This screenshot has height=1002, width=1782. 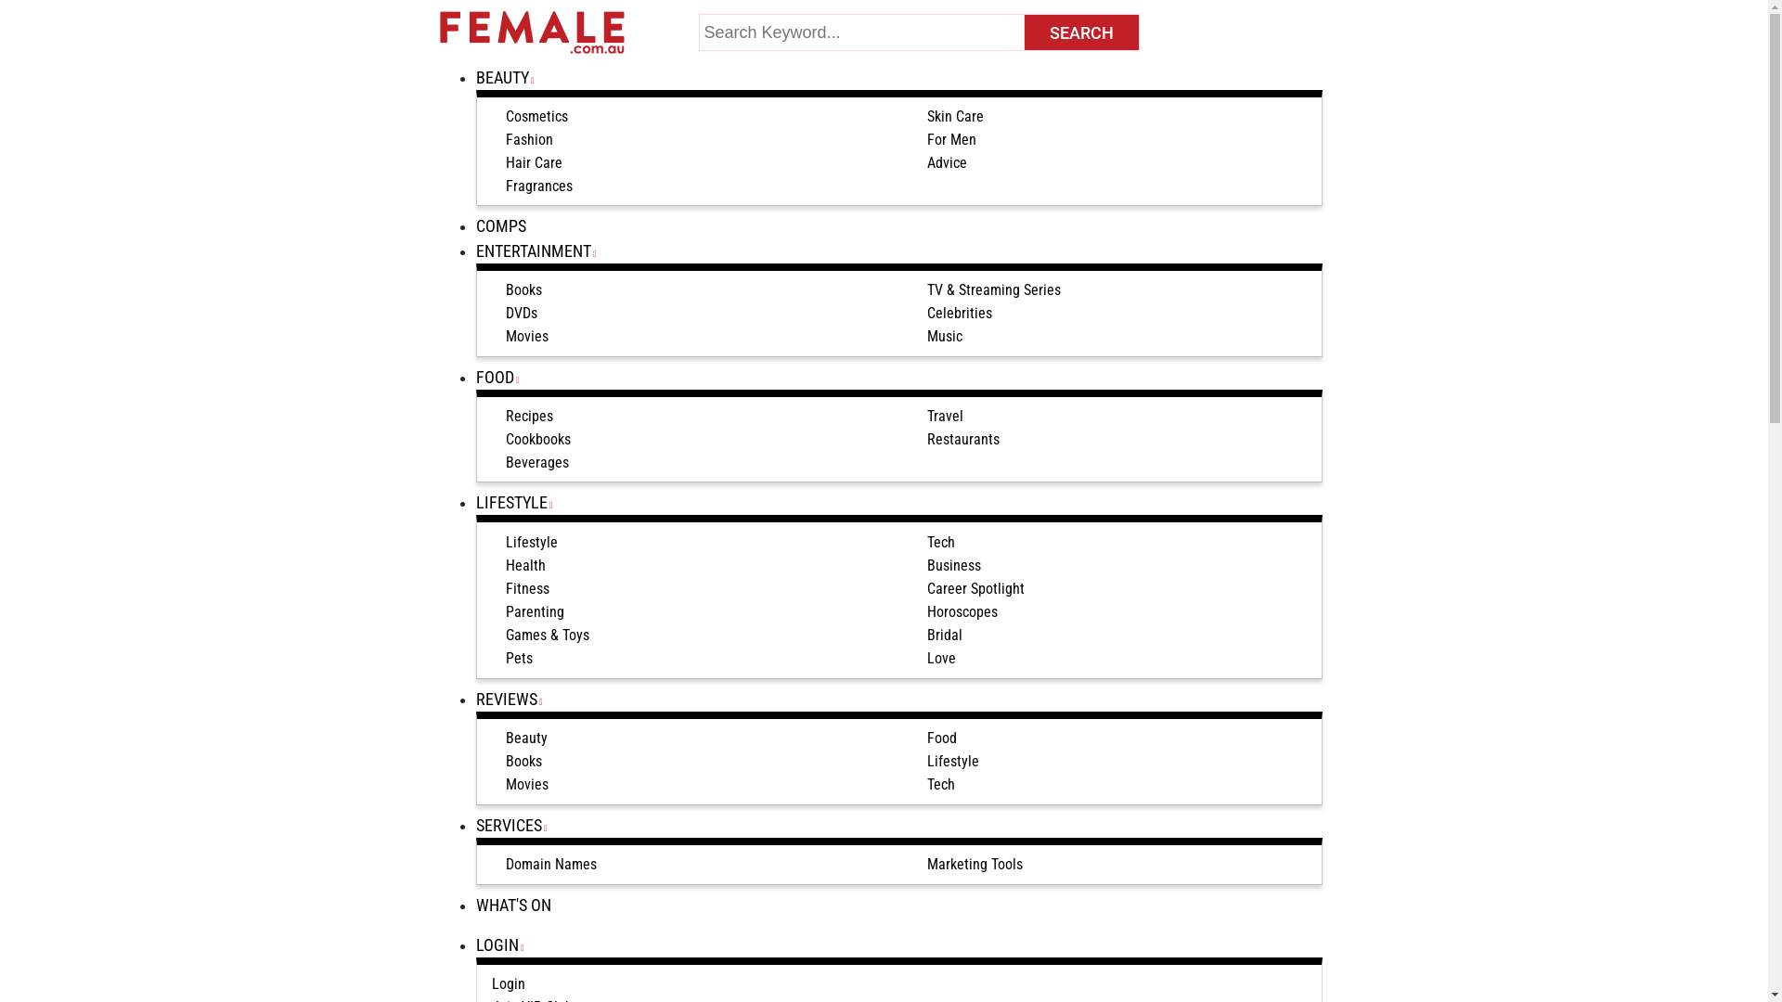 I want to click on Advice, so click(x=947, y=163).